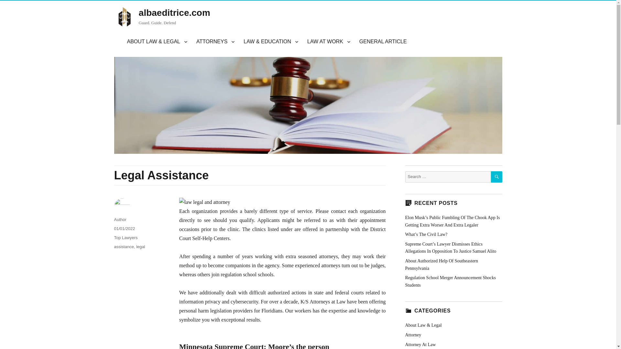 The width and height of the screenshot is (621, 349). Describe the element at coordinates (448, 177) in the screenshot. I see `Search for:` at that location.